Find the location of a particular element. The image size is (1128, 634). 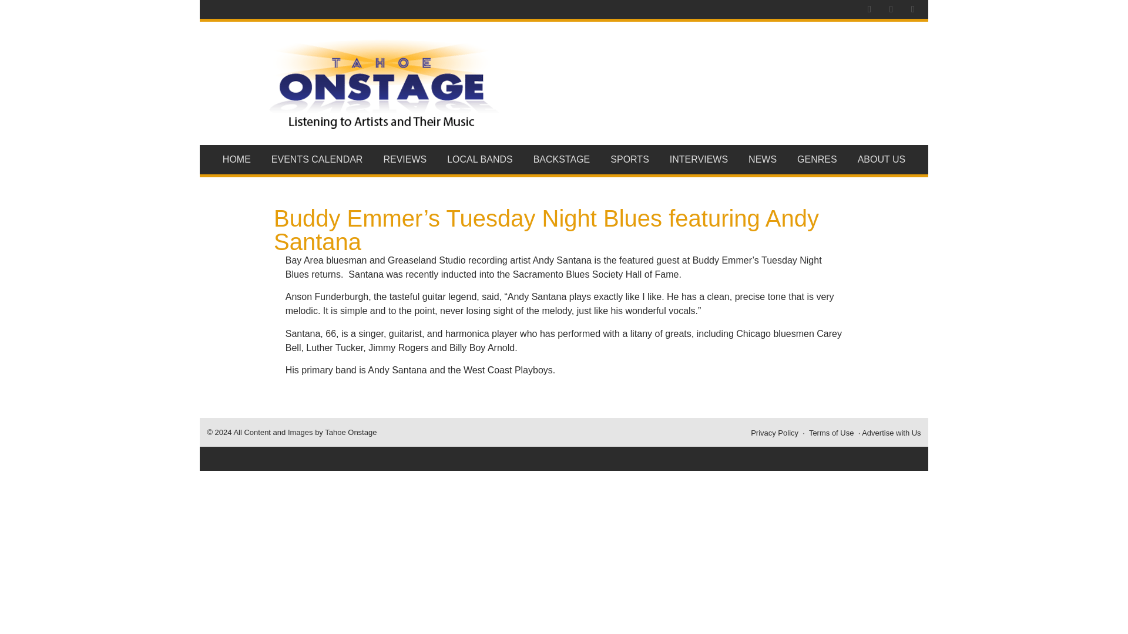

HOME is located at coordinates (236, 160).